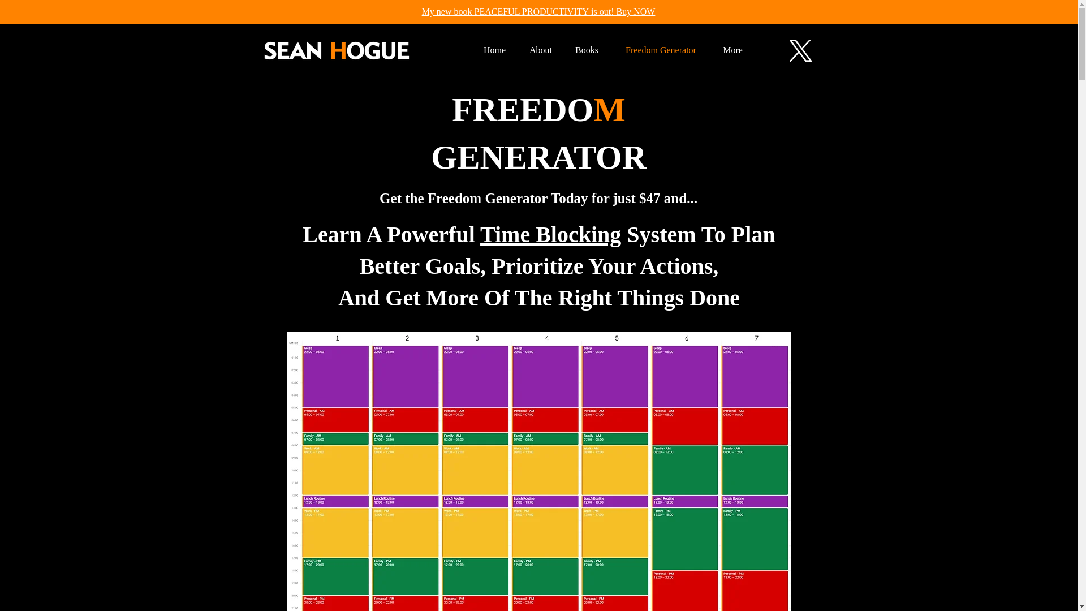  I want to click on My new book PEACEFUL PRODUCTIVITY is out! Buy NOW, so click(538, 11).